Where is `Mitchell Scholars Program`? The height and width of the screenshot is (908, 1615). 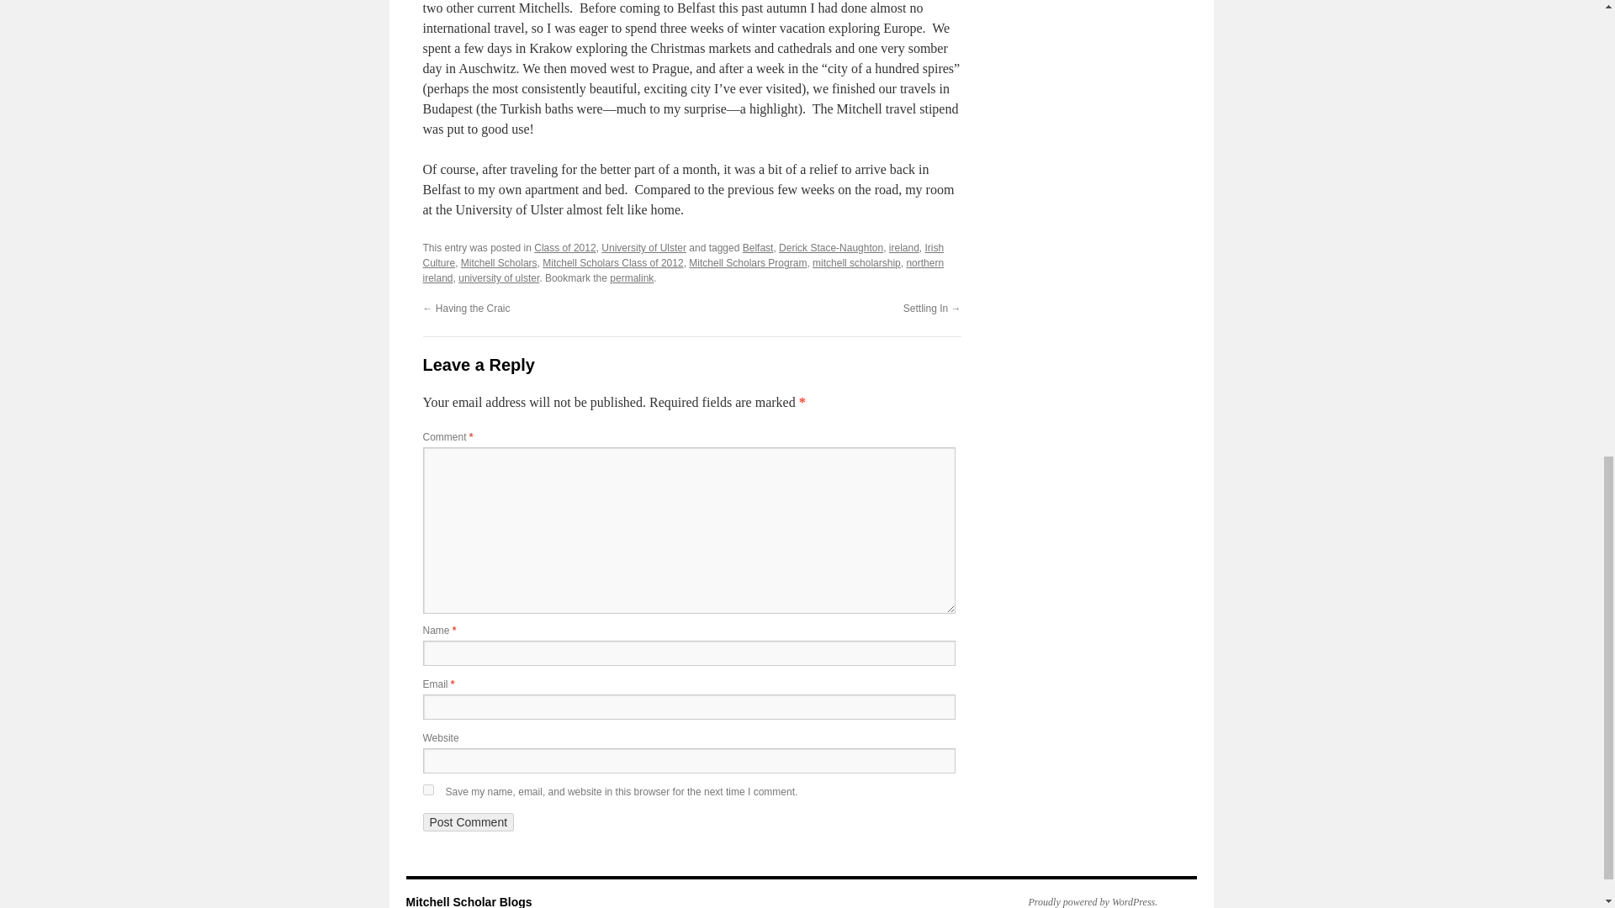 Mitchell Scholars Program is located at coordinates (747, 262).